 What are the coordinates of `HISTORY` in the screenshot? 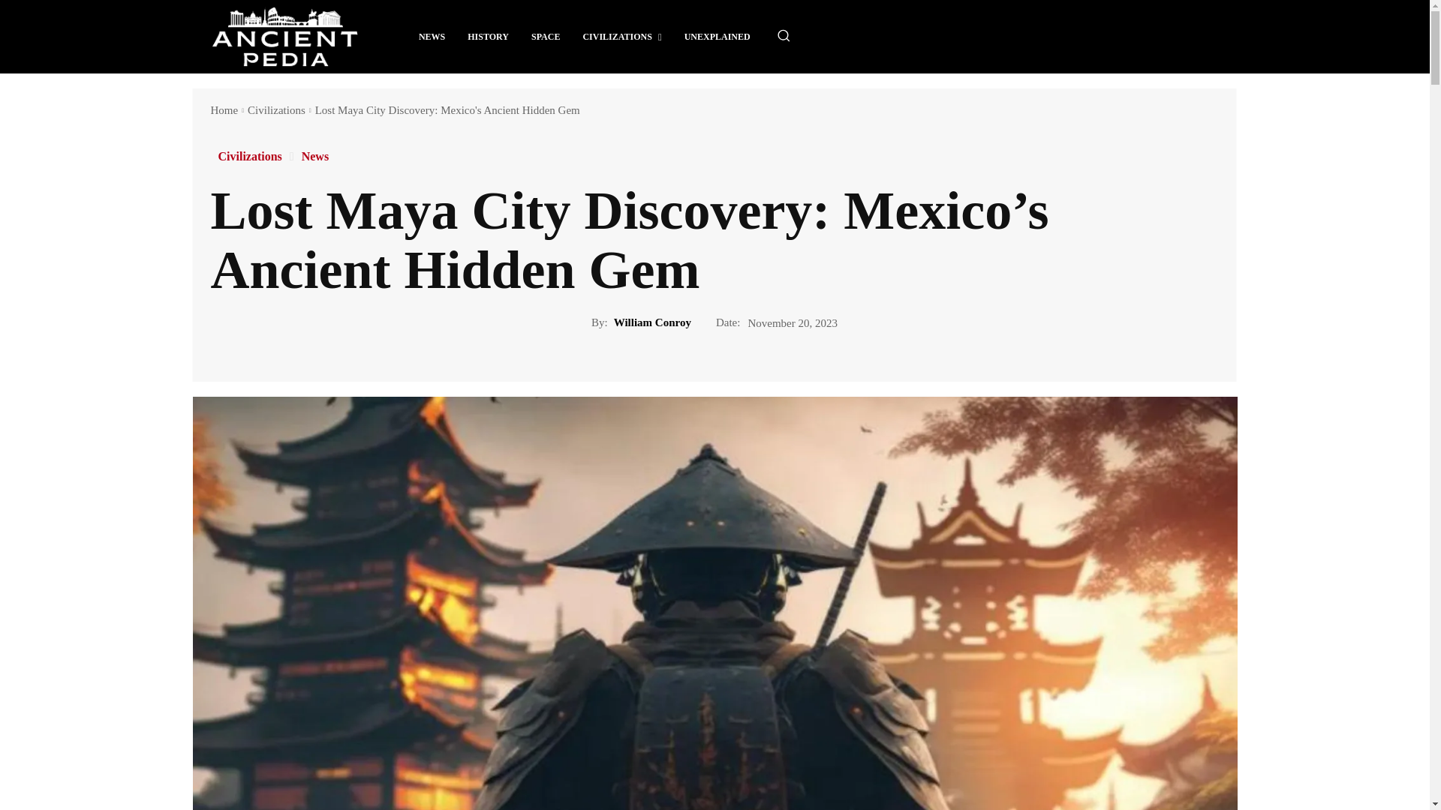 It's located at (488, 36).